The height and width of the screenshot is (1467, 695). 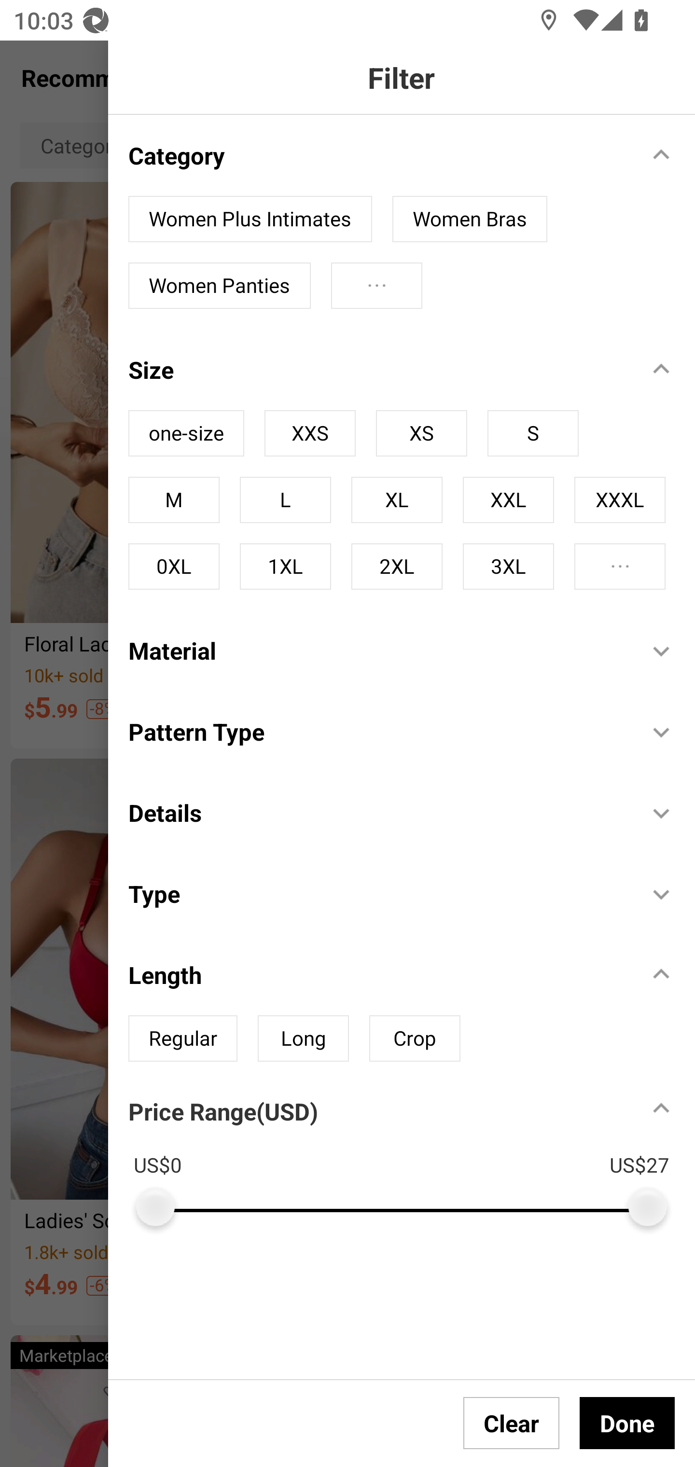 What do you see at coordinates (414, 1038) in the screenshot?
I see `Crop` at bounding box center [414, 1038].